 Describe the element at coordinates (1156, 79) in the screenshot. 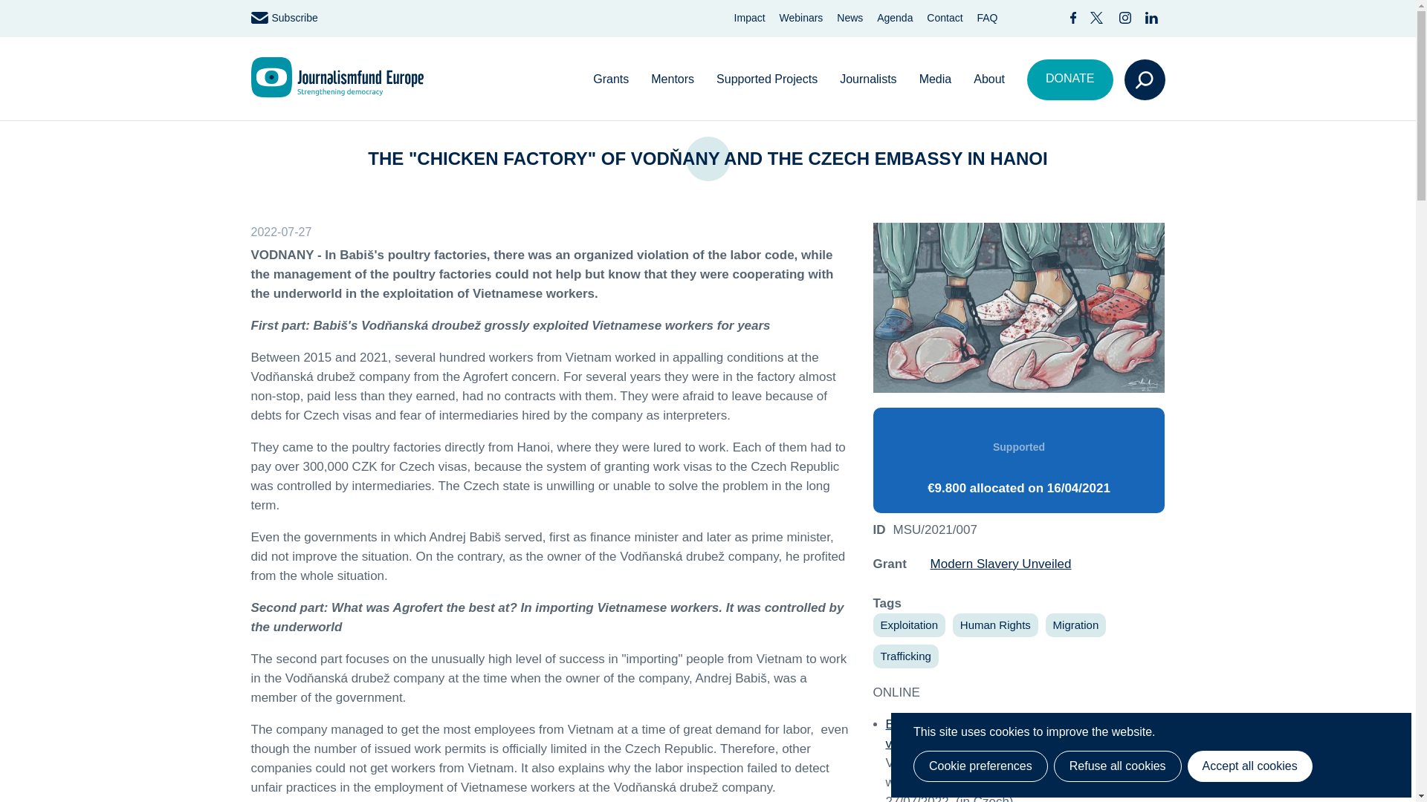

I see `Search site` at that location.